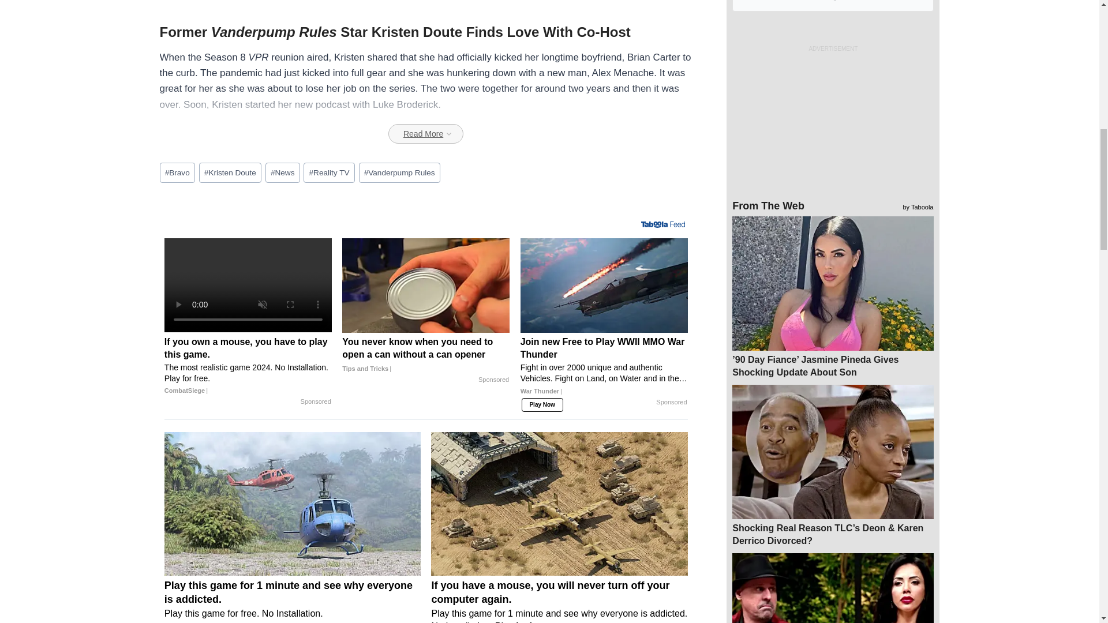 This screenshot has width=1108, height=623. I want to click on Reality TV, so click(329, 172).